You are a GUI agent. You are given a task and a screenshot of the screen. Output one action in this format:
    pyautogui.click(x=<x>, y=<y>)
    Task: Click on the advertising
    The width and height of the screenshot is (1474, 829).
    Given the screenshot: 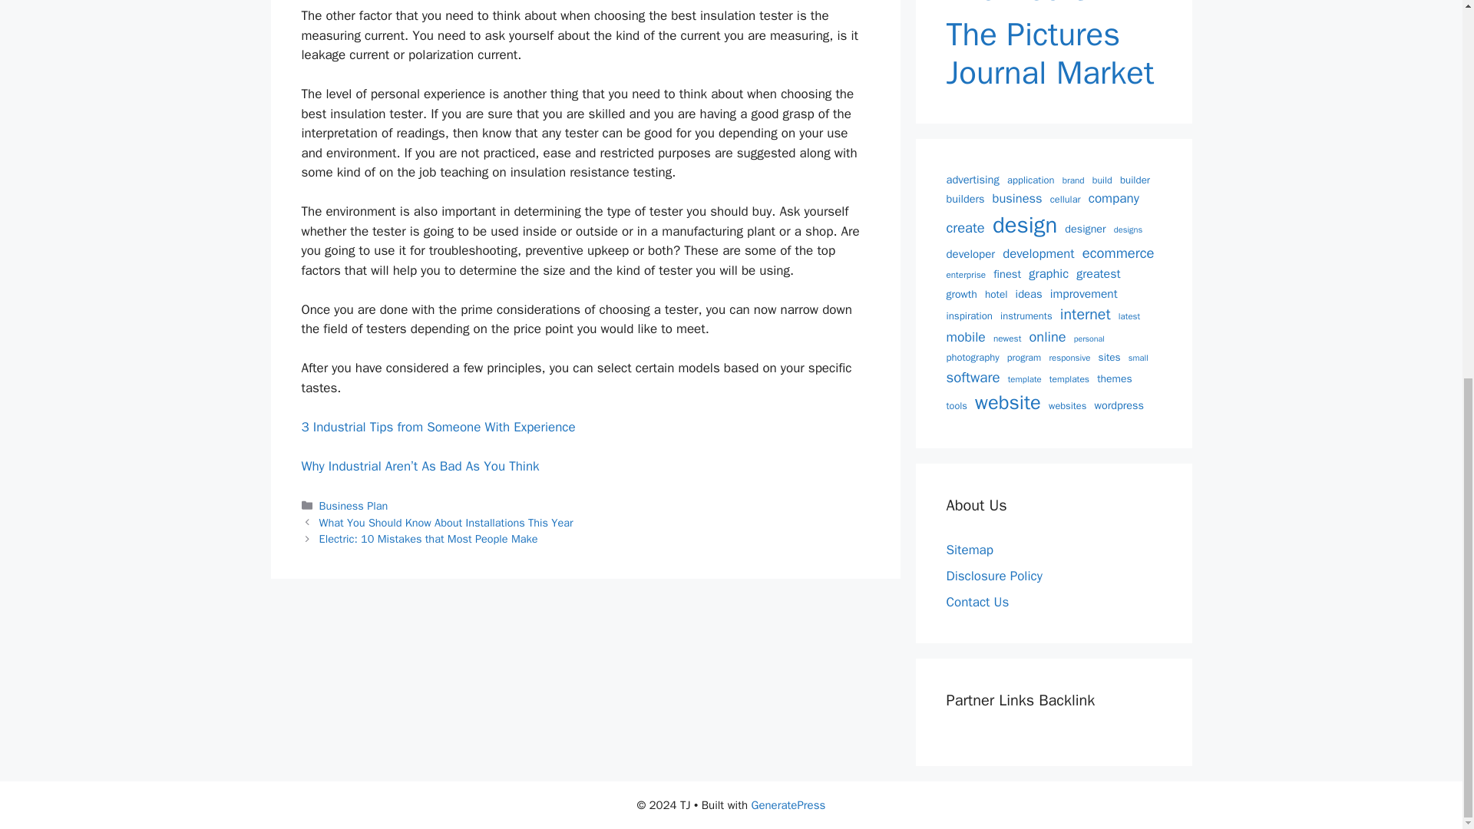 What is the action you would take?
    pyautogui.click(x=972, y=180)
    